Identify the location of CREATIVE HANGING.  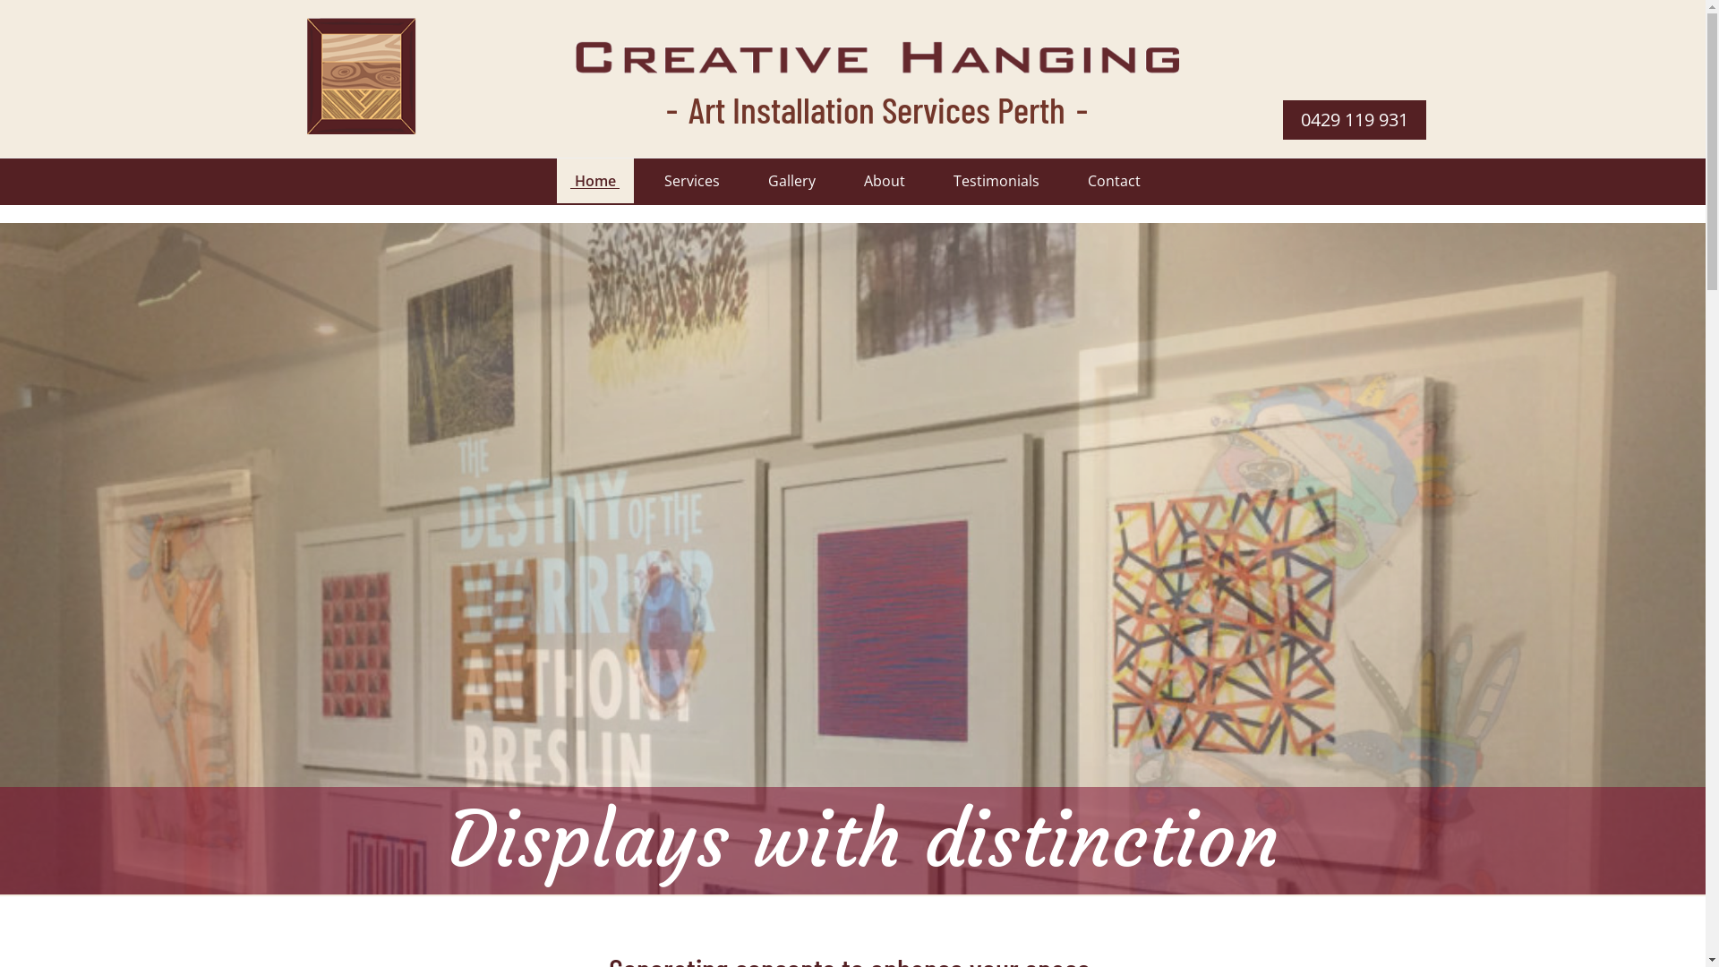
(877, 48).